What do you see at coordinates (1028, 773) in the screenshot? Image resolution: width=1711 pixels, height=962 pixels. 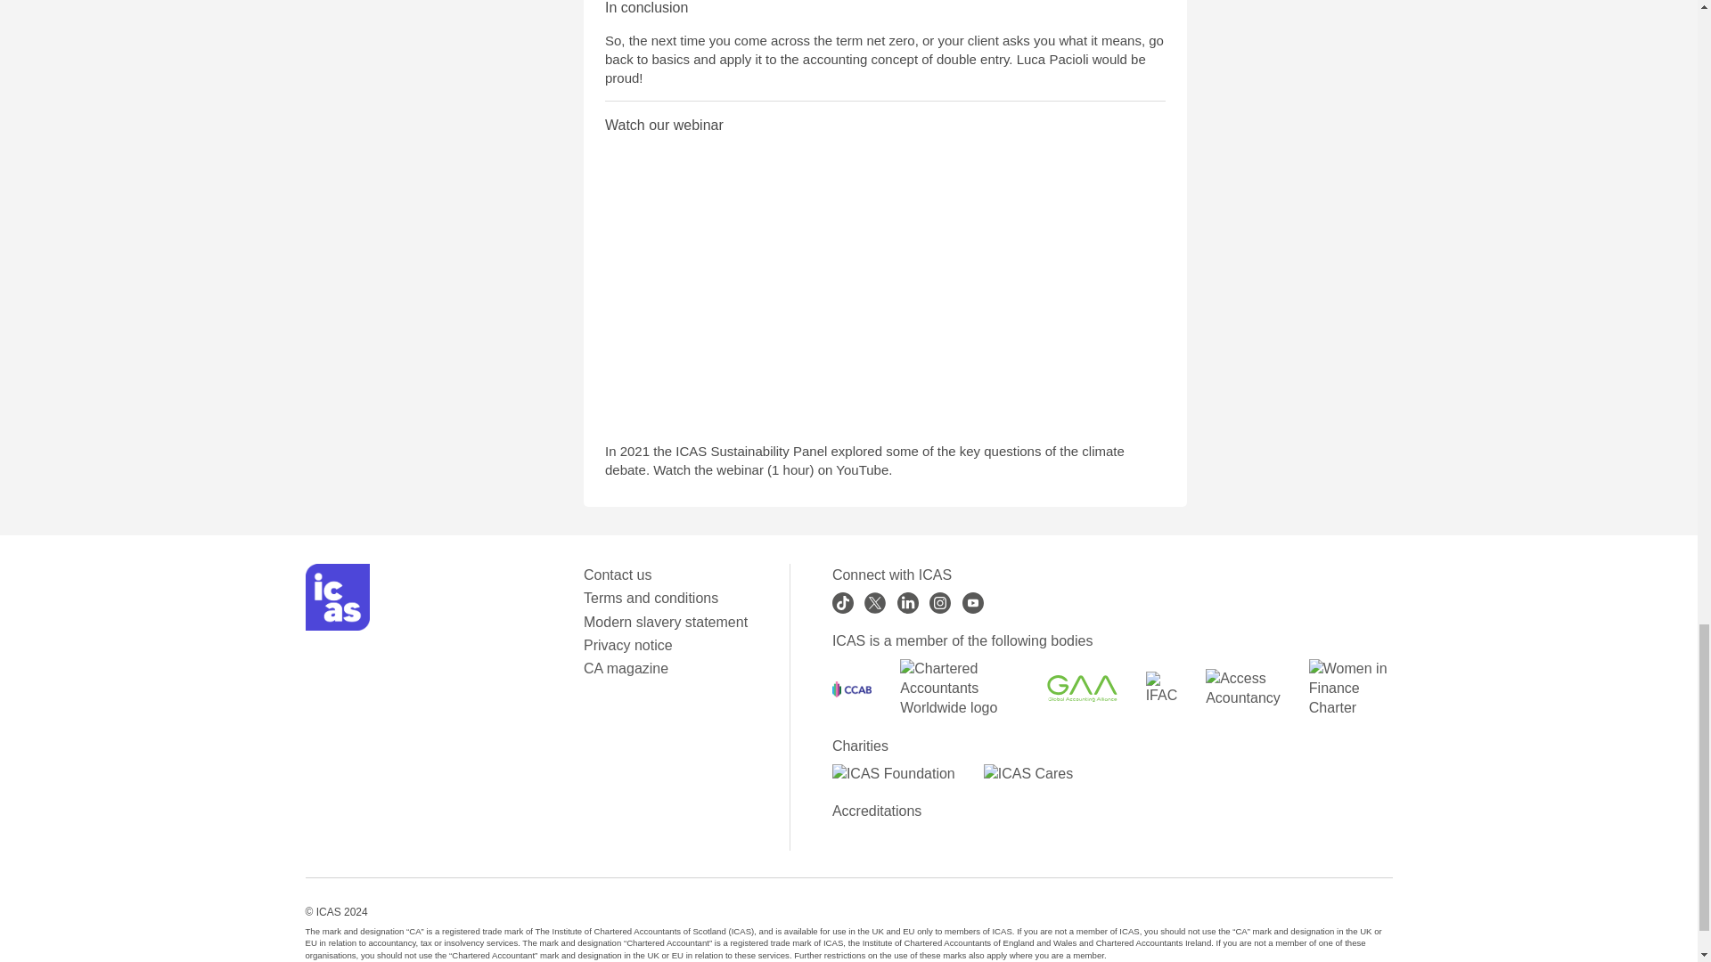 I see `ICAS Cares` at bounding box center [1028, 773].